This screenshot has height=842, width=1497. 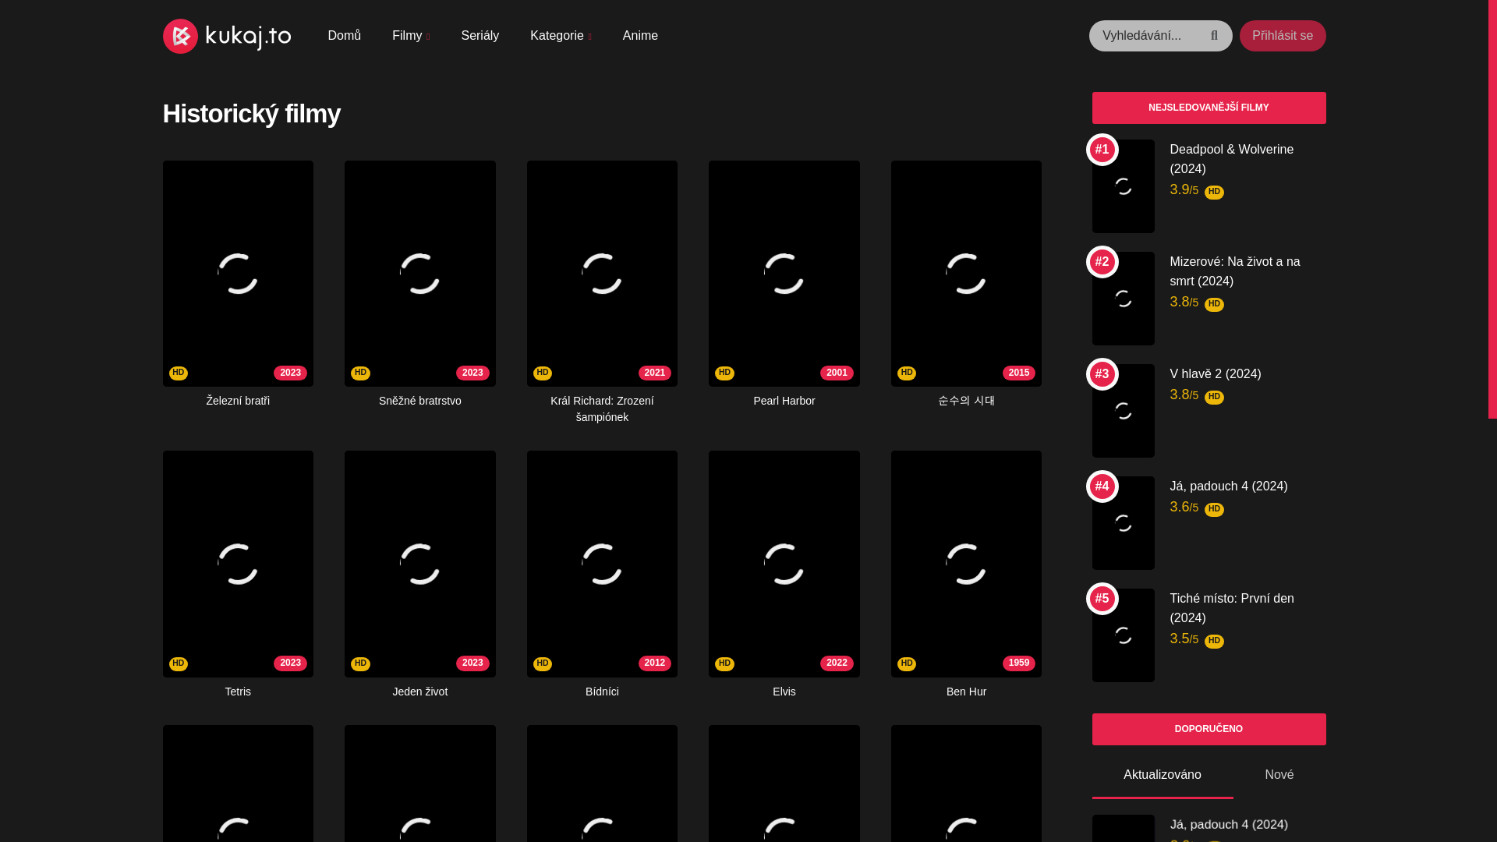 I want to click on Kategorie, so click(x=560, y=36).